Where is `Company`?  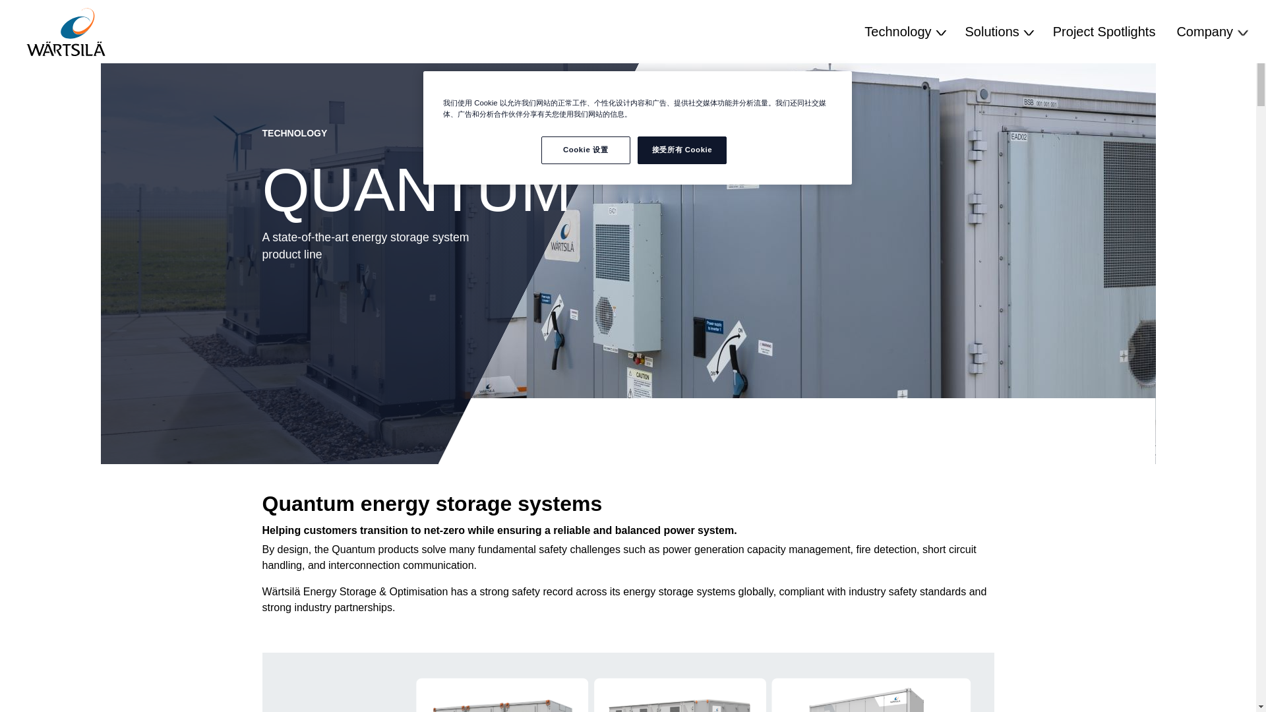 Company is located at coordinates (1211, 32).